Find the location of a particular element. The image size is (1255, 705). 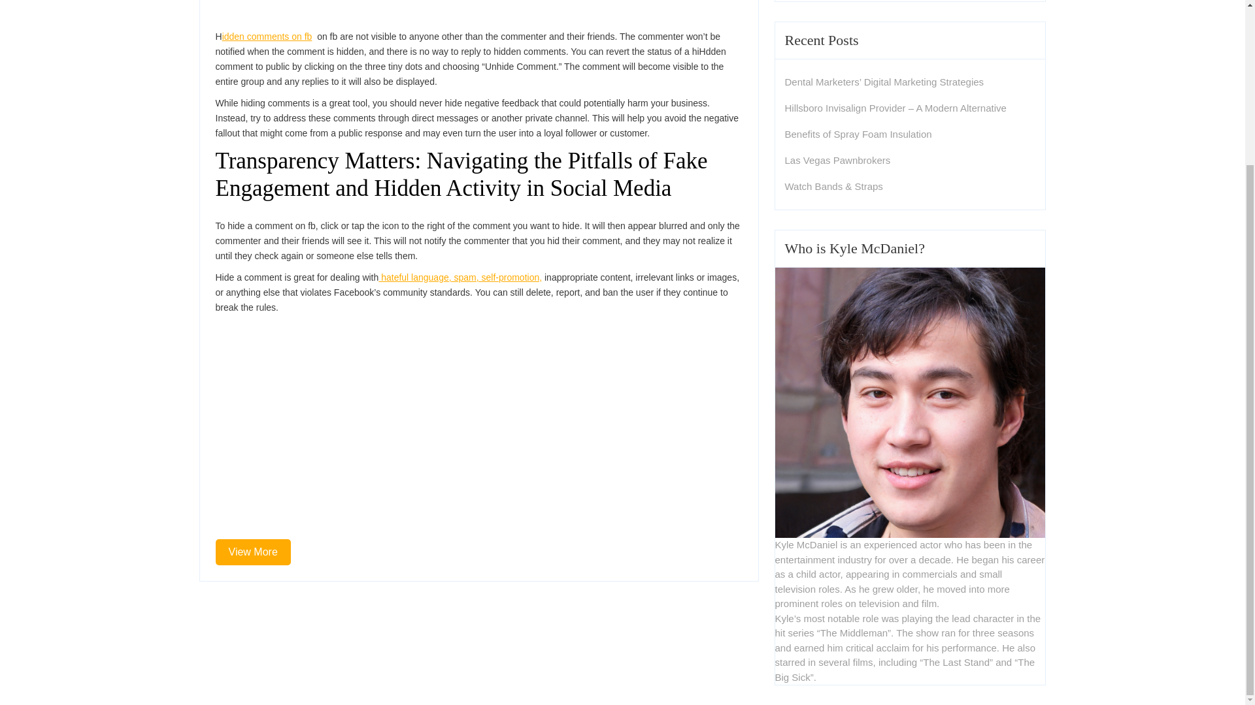

Las Vegas Pawnbrokers is located at coordinates (460, 277).